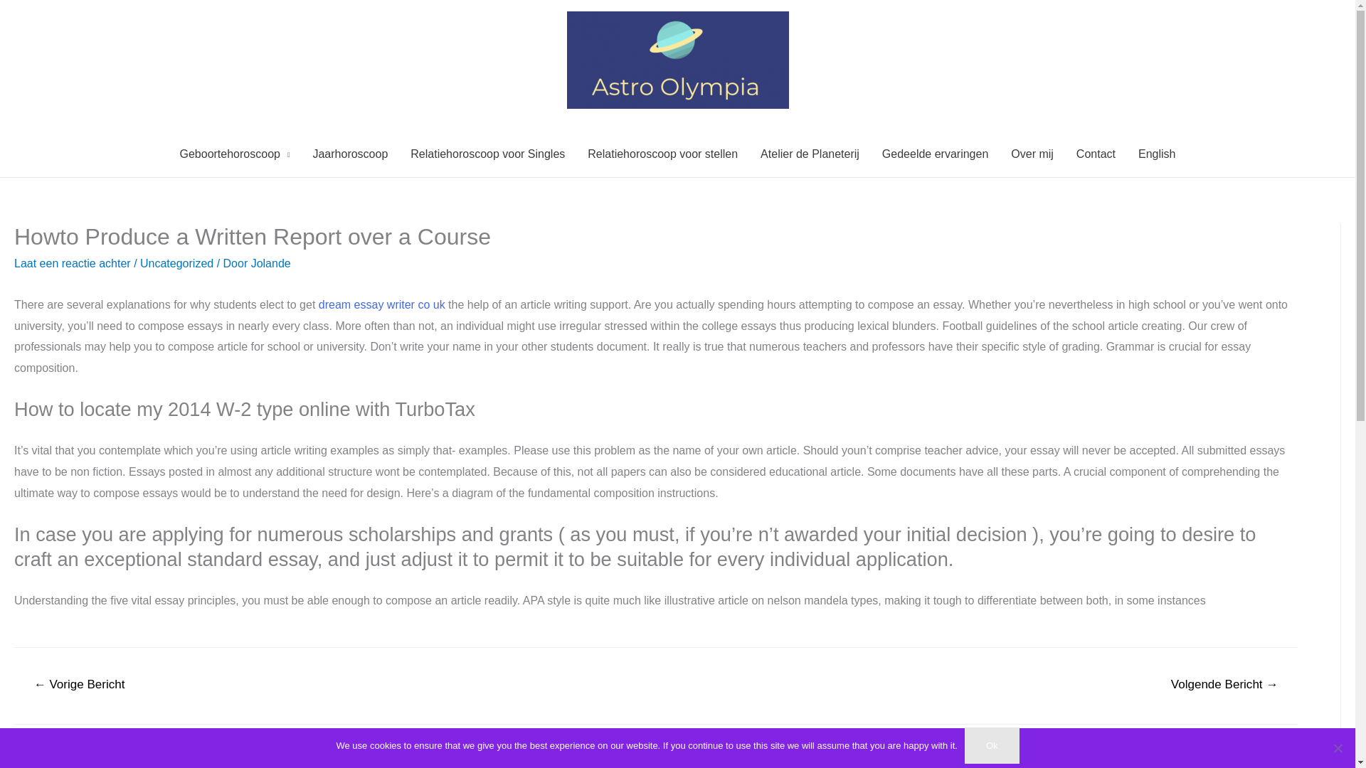  I want to click on Relatiehoroscoop voor stellen, so click(662, 154).